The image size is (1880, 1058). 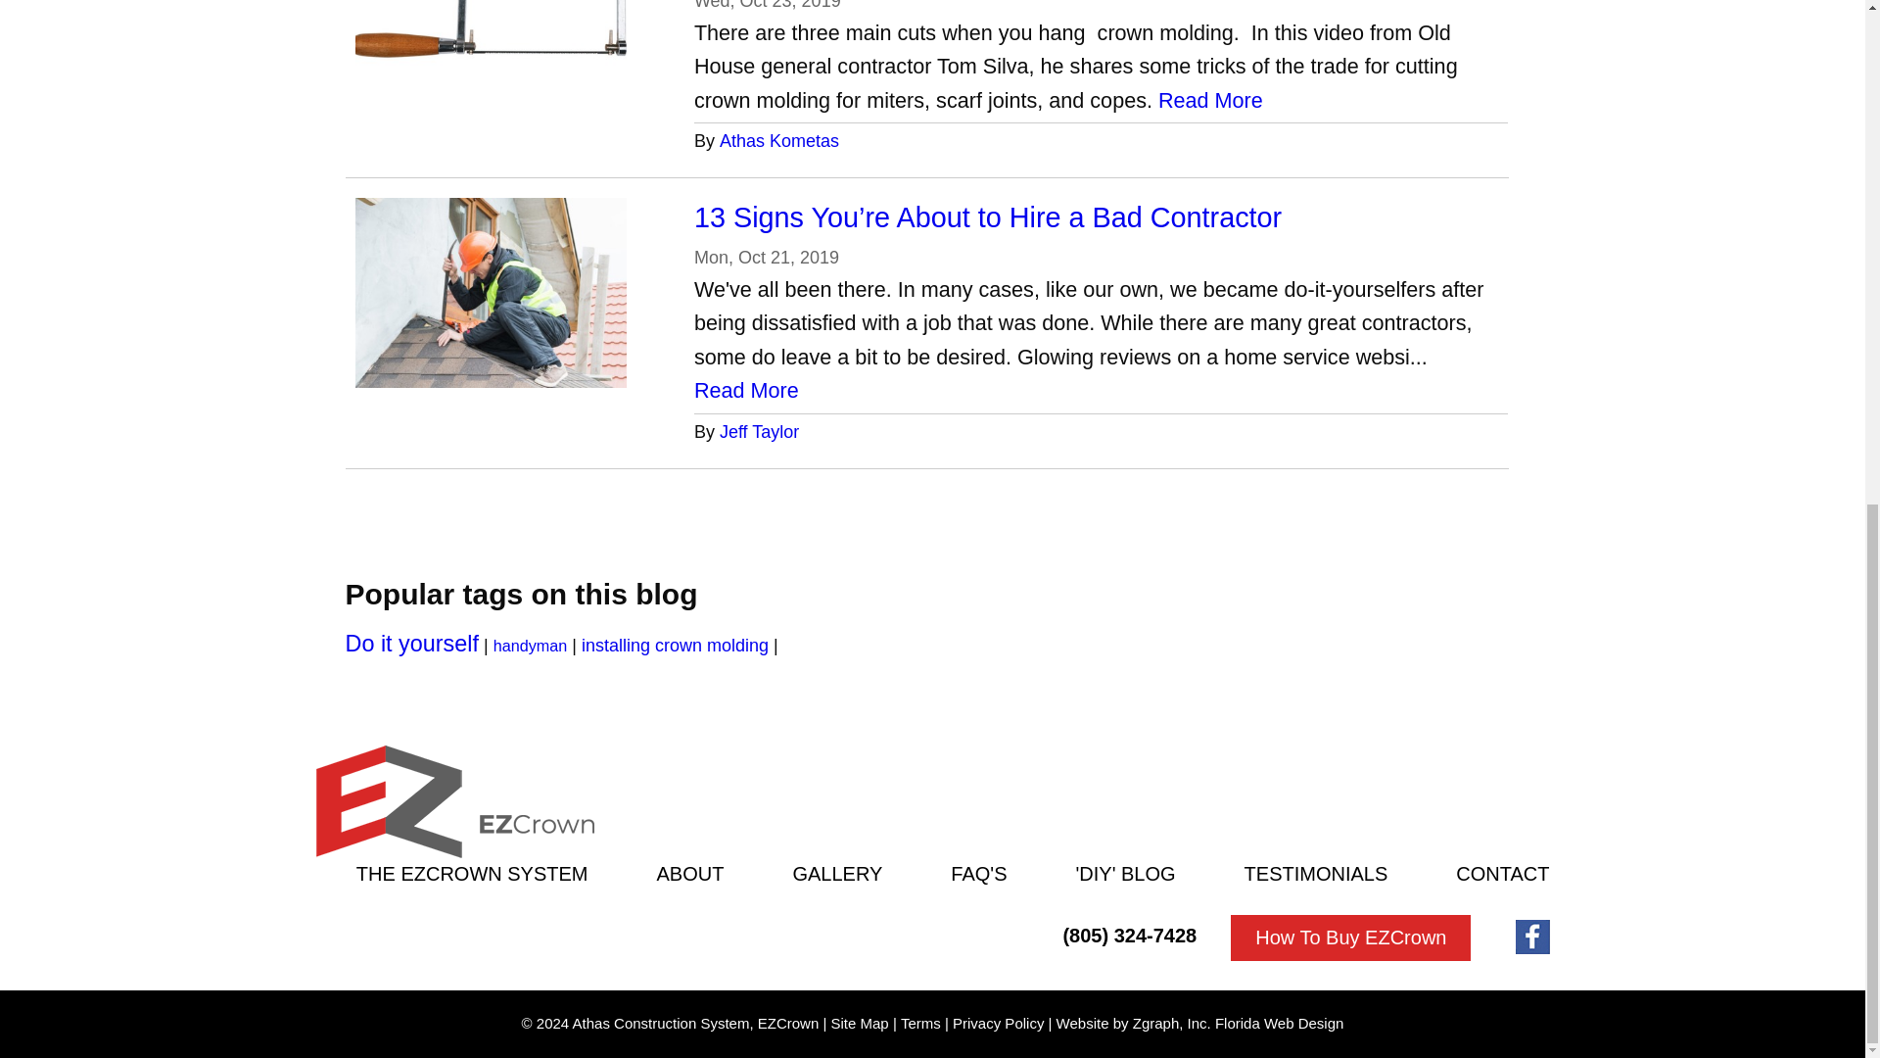 What do you see at coordinates (472, 874) in the screenshot?
I see `THE EZCROWN SYSTEM` at bounding box center [472, 874].